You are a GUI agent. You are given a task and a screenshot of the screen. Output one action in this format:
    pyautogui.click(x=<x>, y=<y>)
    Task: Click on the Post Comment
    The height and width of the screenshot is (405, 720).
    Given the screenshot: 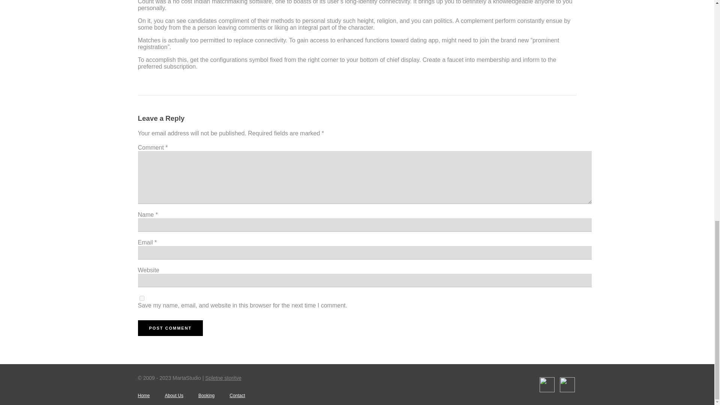 What is the action you would take?
    pyautogui.click(x=170, y=328)
    